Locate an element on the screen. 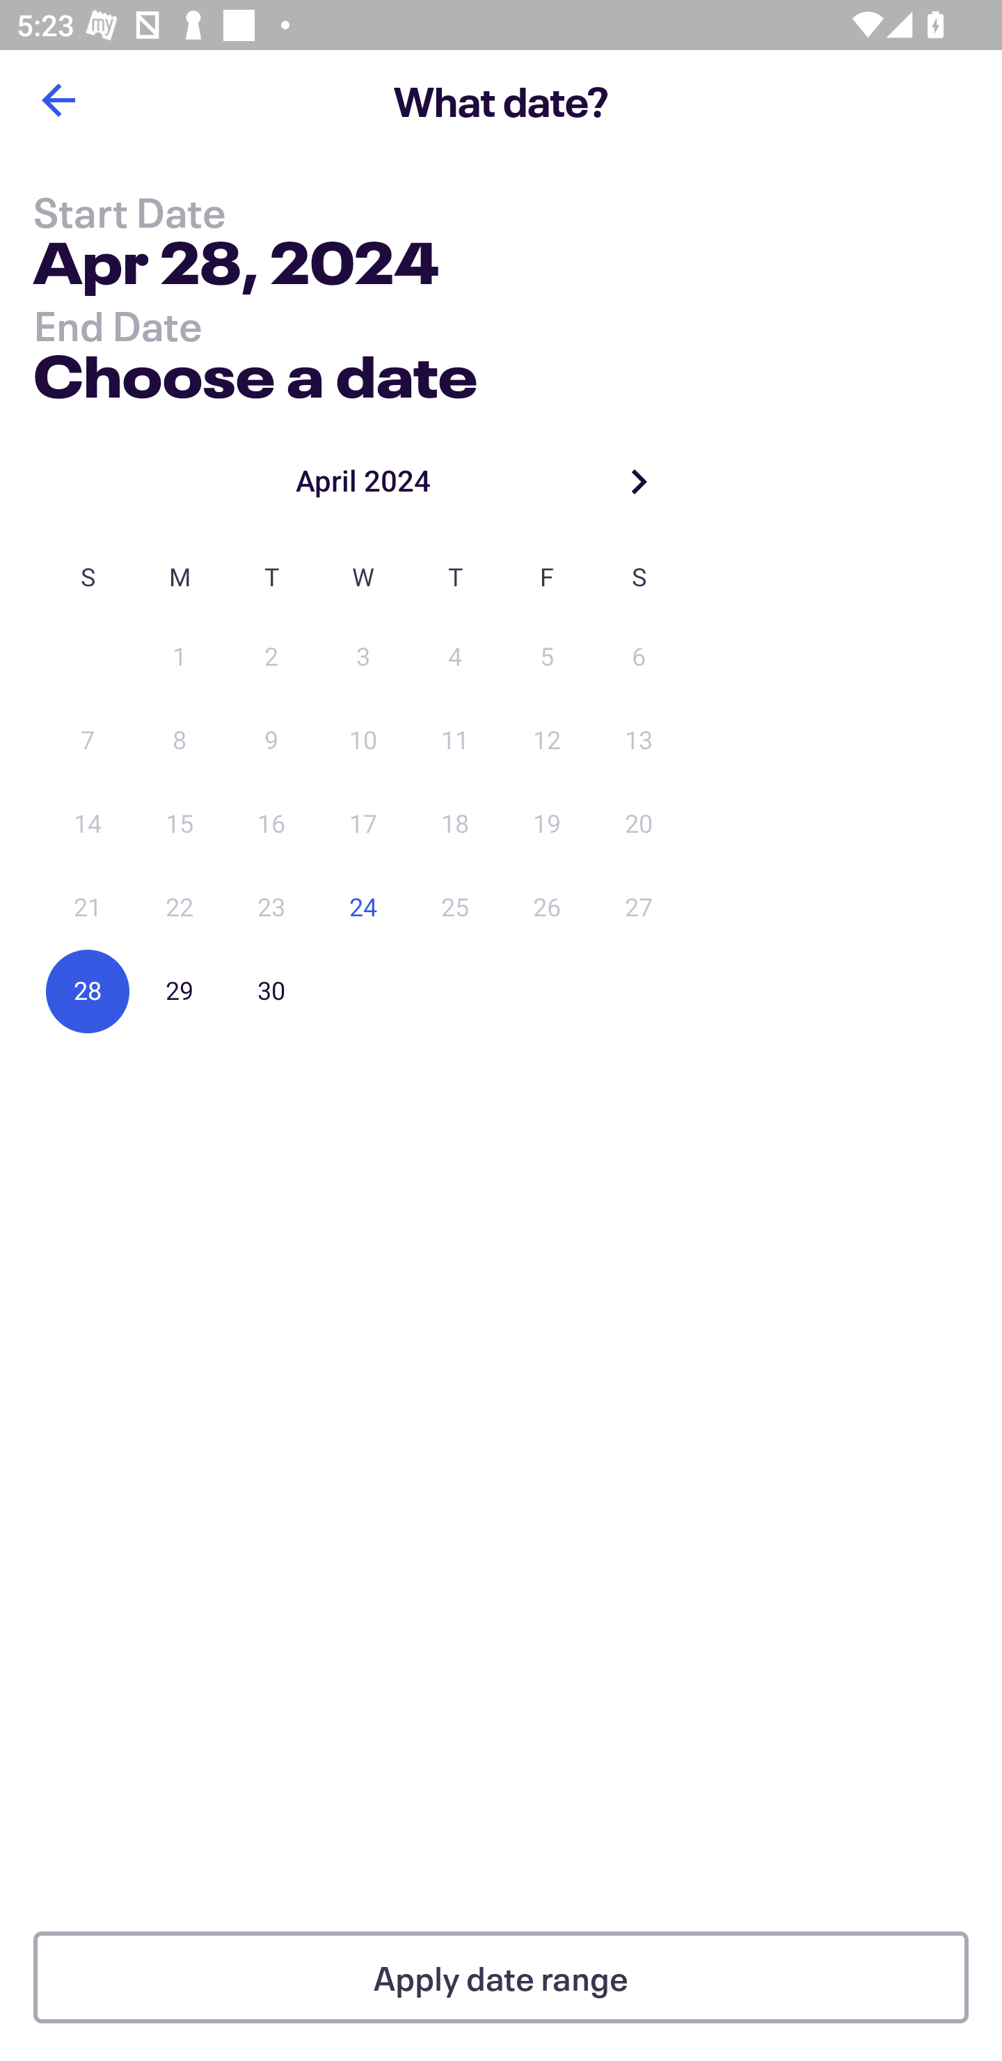 Image resolution: width=1002 pixels, height=2061 pixels. Apply date range is located at coordinates (501, 1977).